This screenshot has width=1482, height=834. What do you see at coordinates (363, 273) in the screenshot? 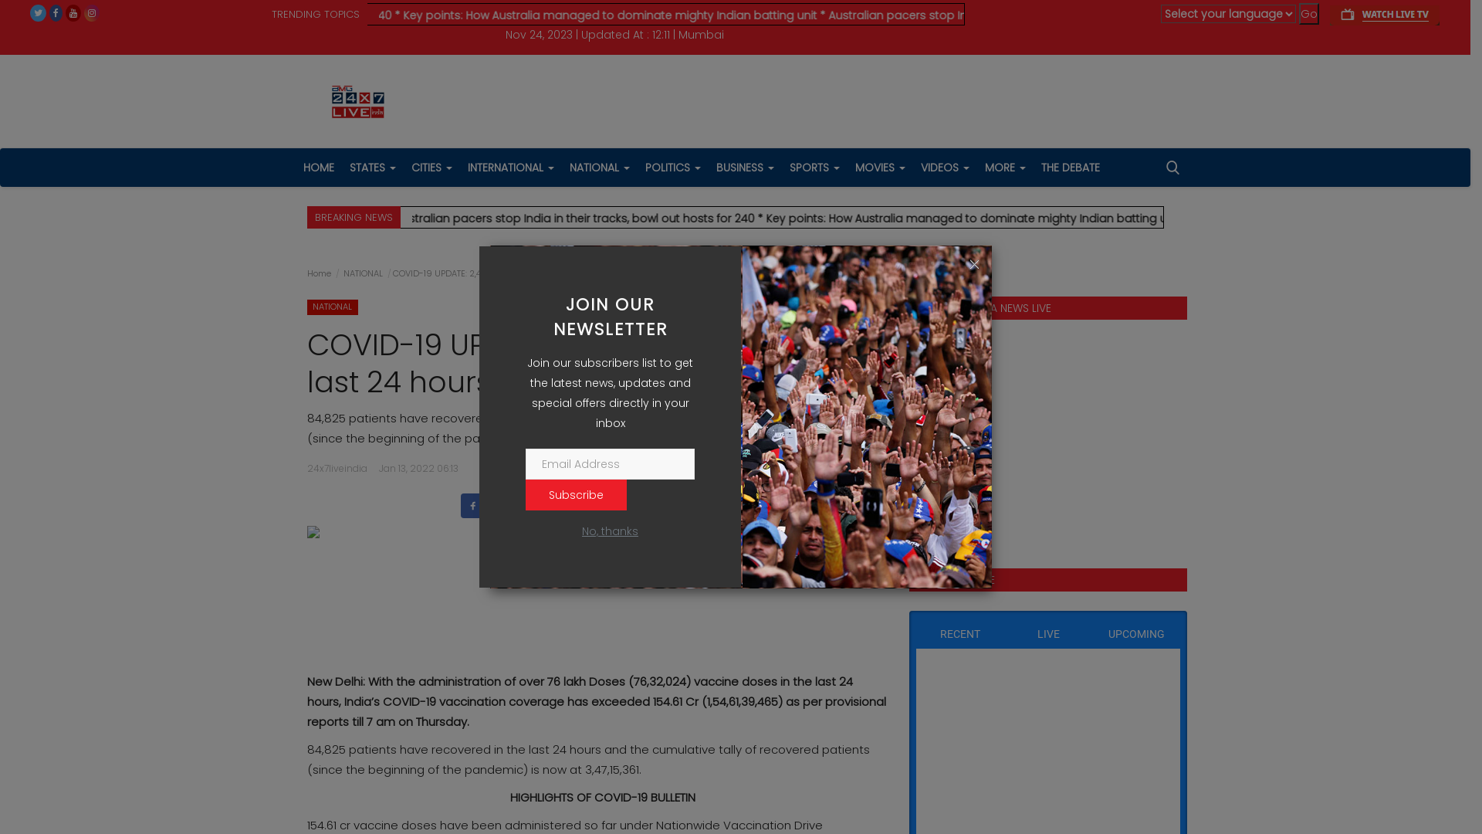
I see `NATIONAL` at bounding box center [363, 273].